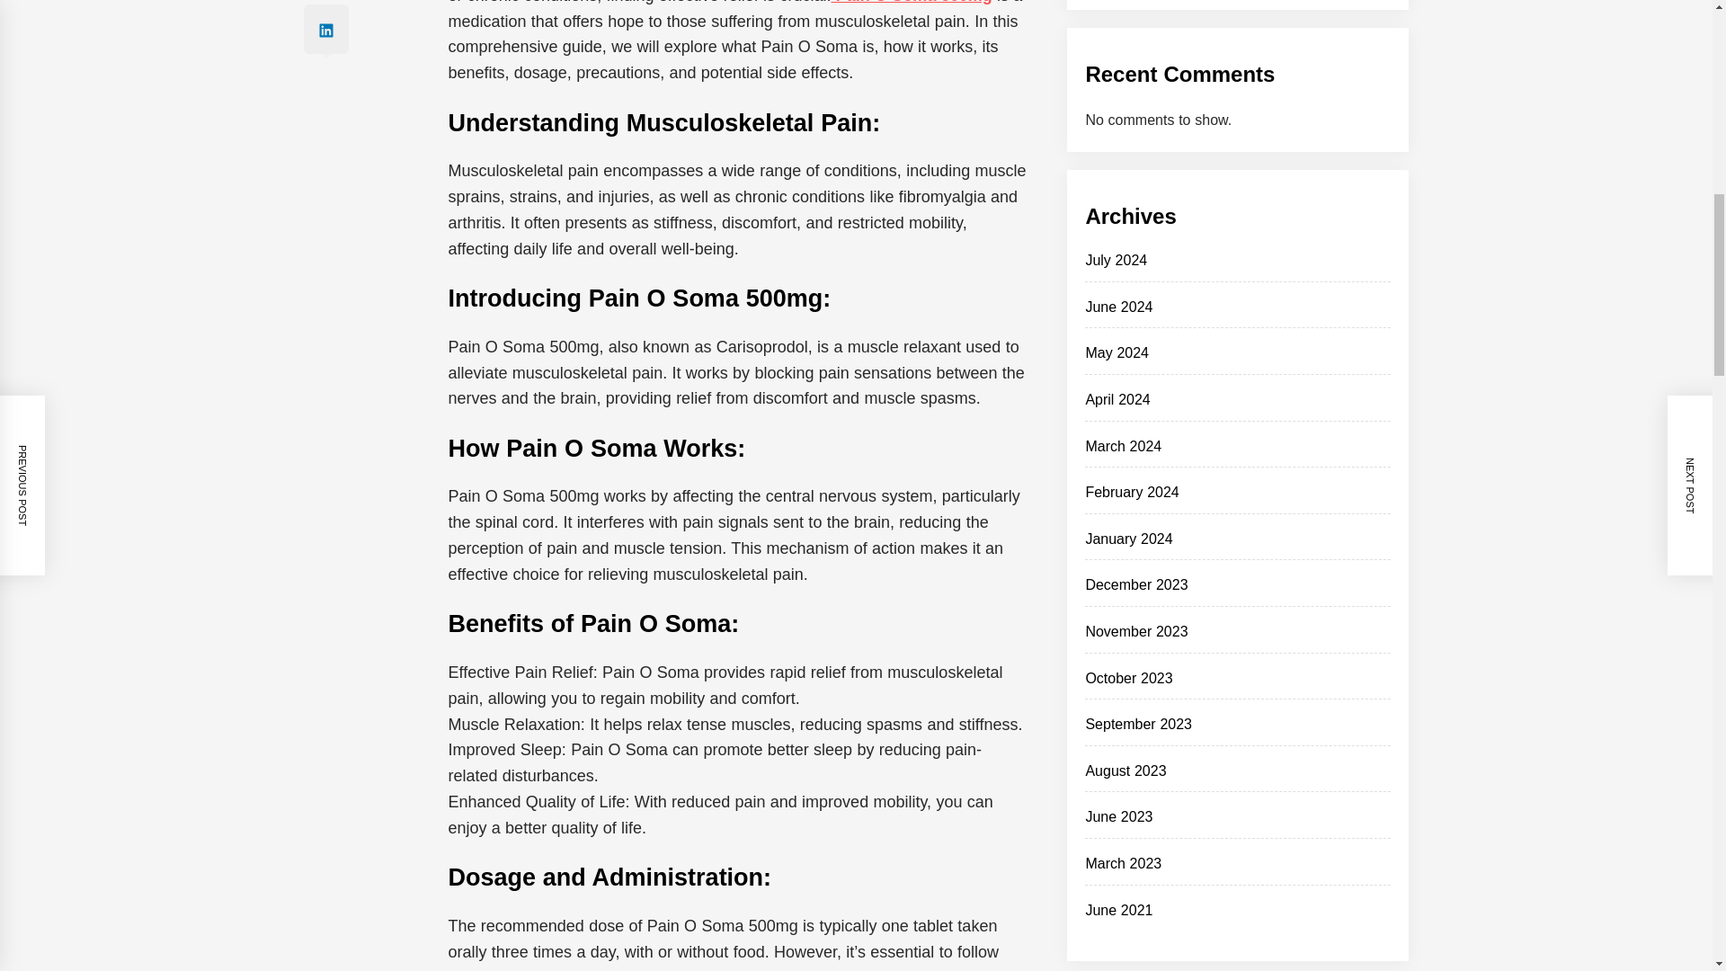  What do you see at coordinates (910, 2) in the screenshot?
I see `Pain O Soma 500mg` at bounding box center [910, 2].